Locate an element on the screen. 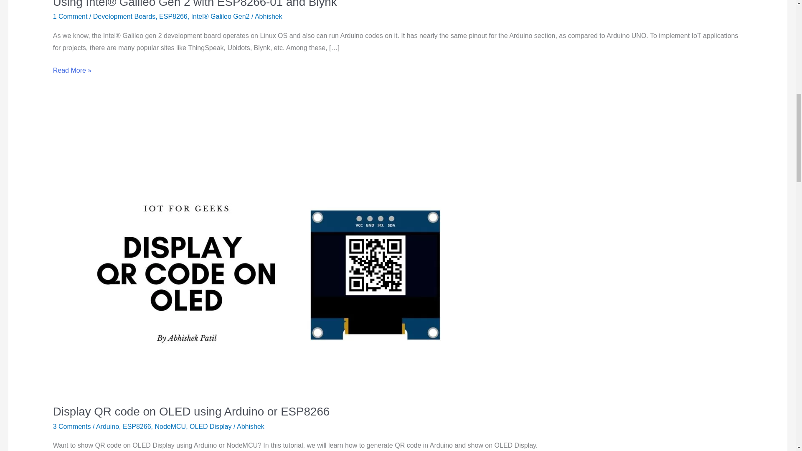 Image resolution: width=802 pixels, height=451 pixels. ESP8266 is located at coordinates (137, 427).